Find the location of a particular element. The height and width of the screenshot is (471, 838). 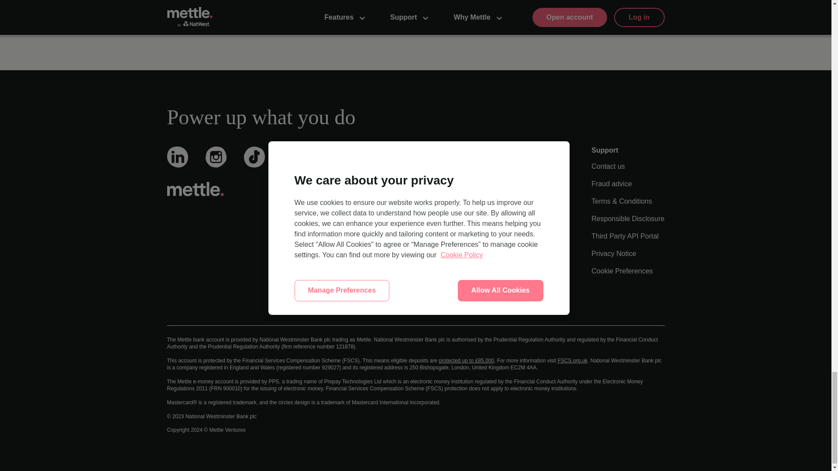

Tax calculation is located at coordinates (360, 253).